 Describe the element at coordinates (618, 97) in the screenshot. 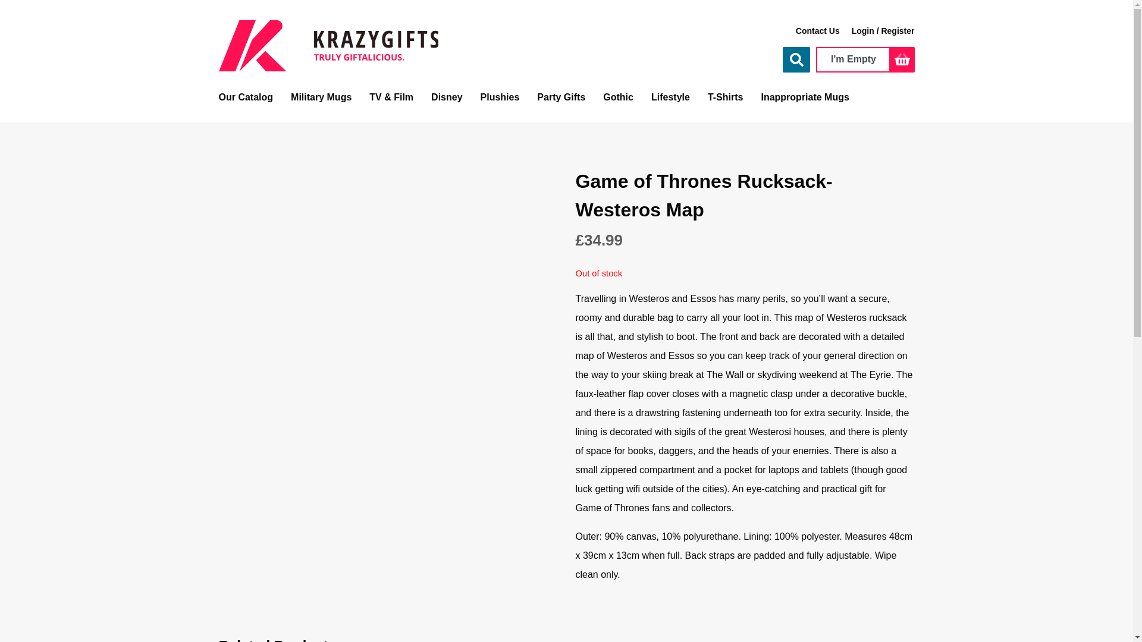

I see `Gothic` at that location.